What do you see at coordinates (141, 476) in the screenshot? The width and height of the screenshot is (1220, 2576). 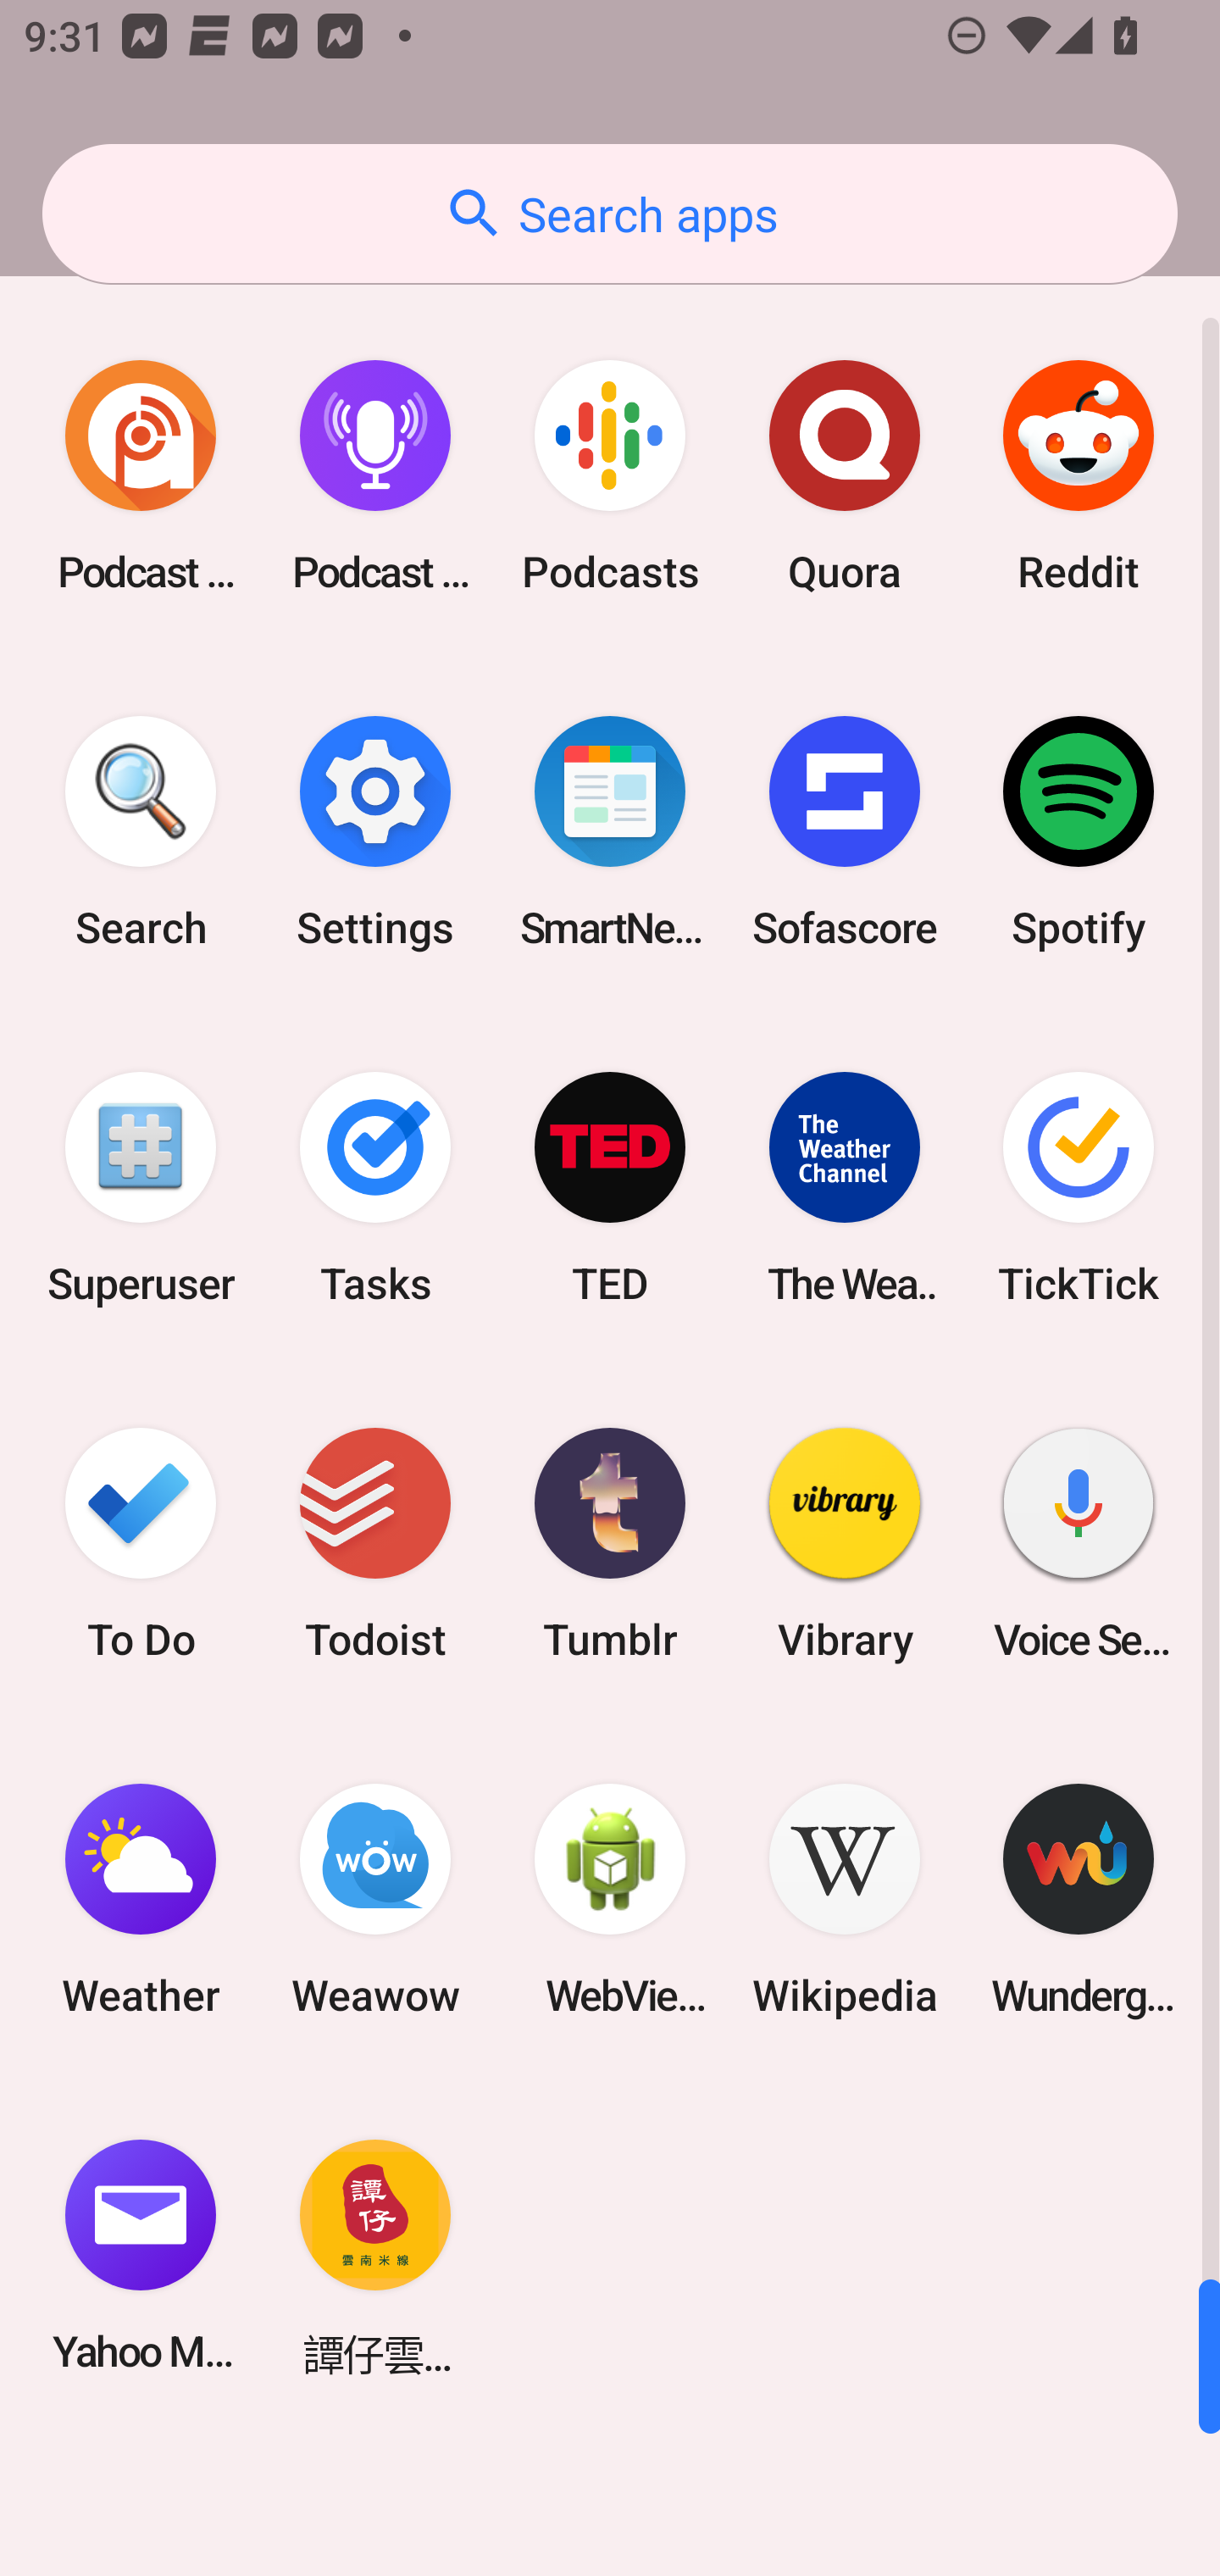 I see `Podcast Addict` at bounding box center [141, 476].